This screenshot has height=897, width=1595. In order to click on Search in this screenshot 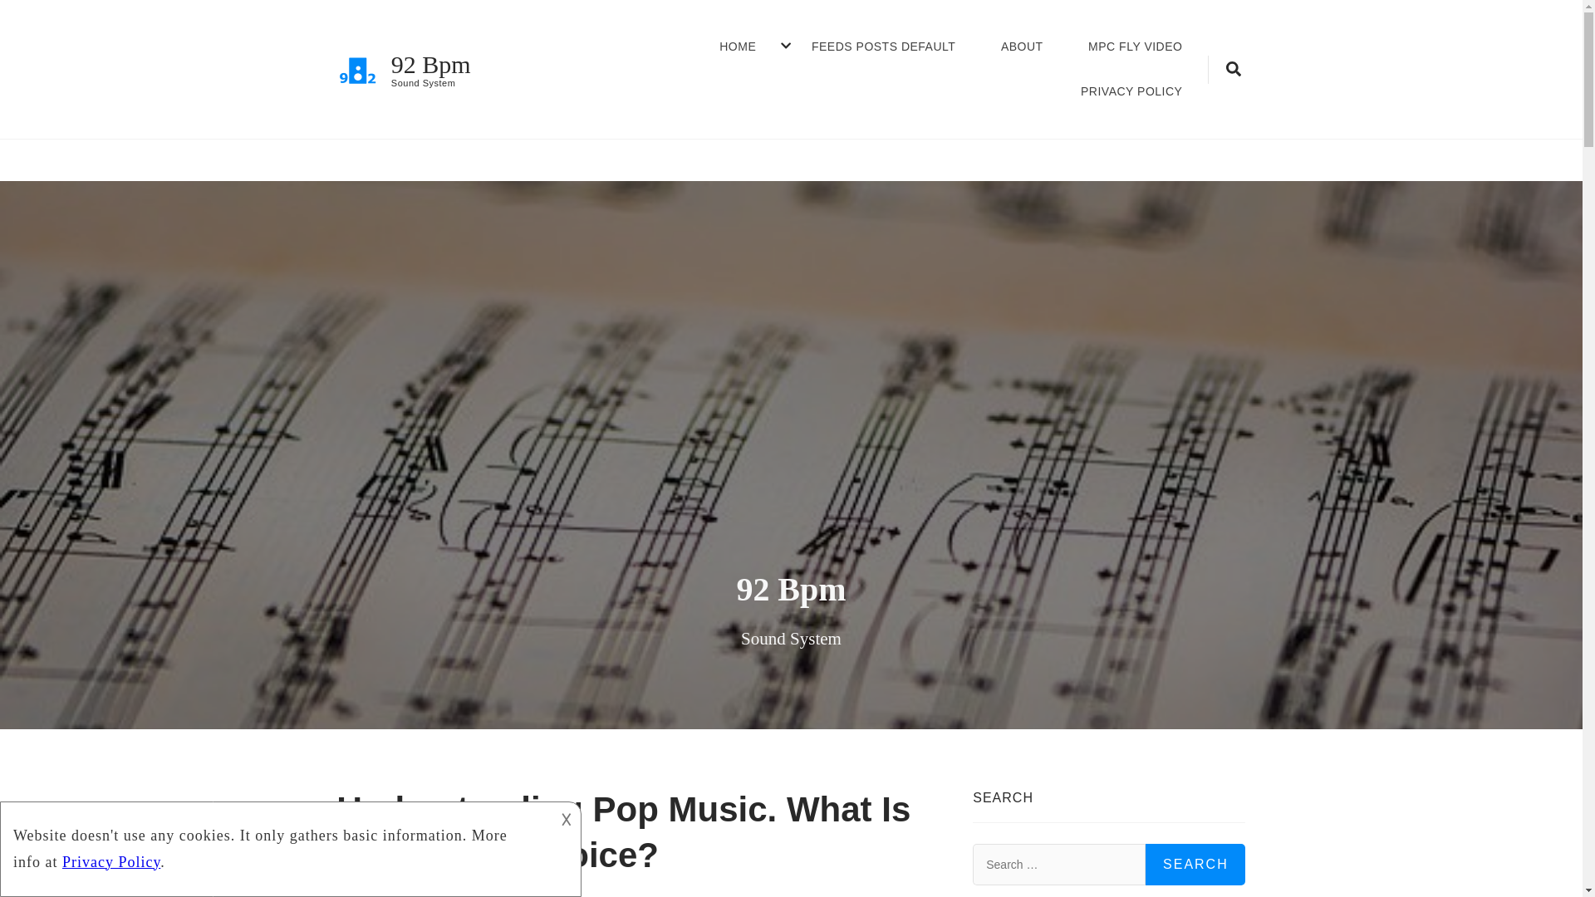, I will do `click(1195, 864)`.